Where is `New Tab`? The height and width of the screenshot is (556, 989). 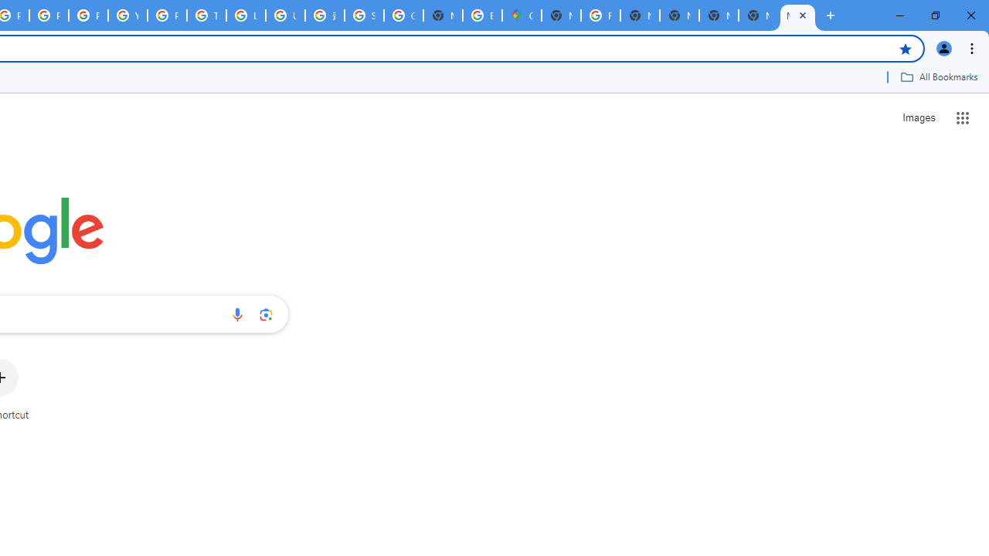
New Tab is located at coordinates (797, 15).